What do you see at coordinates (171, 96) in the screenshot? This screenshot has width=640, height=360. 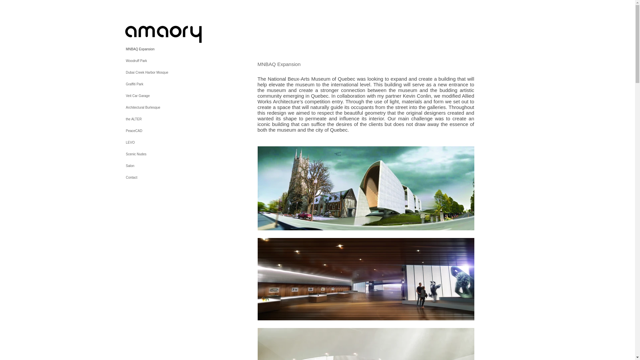 I see `Veit Car Garage` at bounding box center [171, 96].